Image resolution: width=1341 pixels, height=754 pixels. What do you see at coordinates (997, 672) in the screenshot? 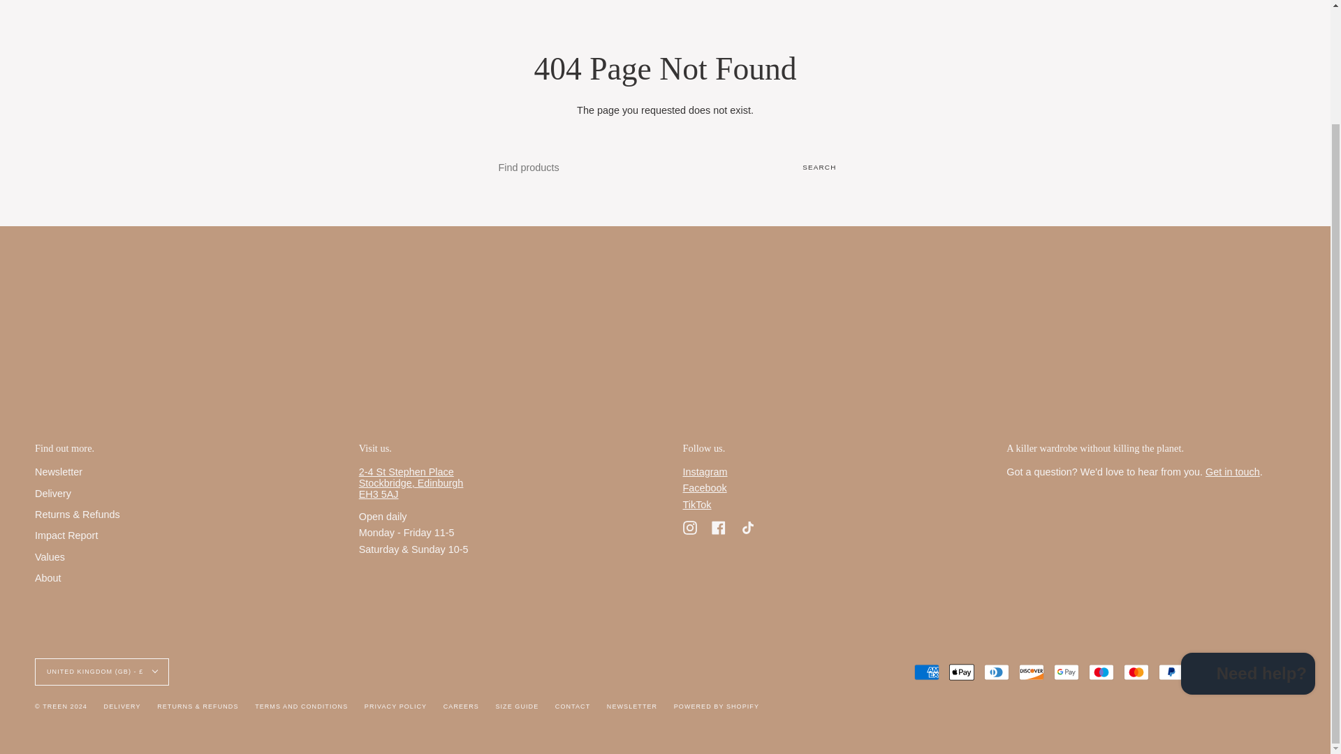
I see `Diners Club` at bounding box center [997, 672].